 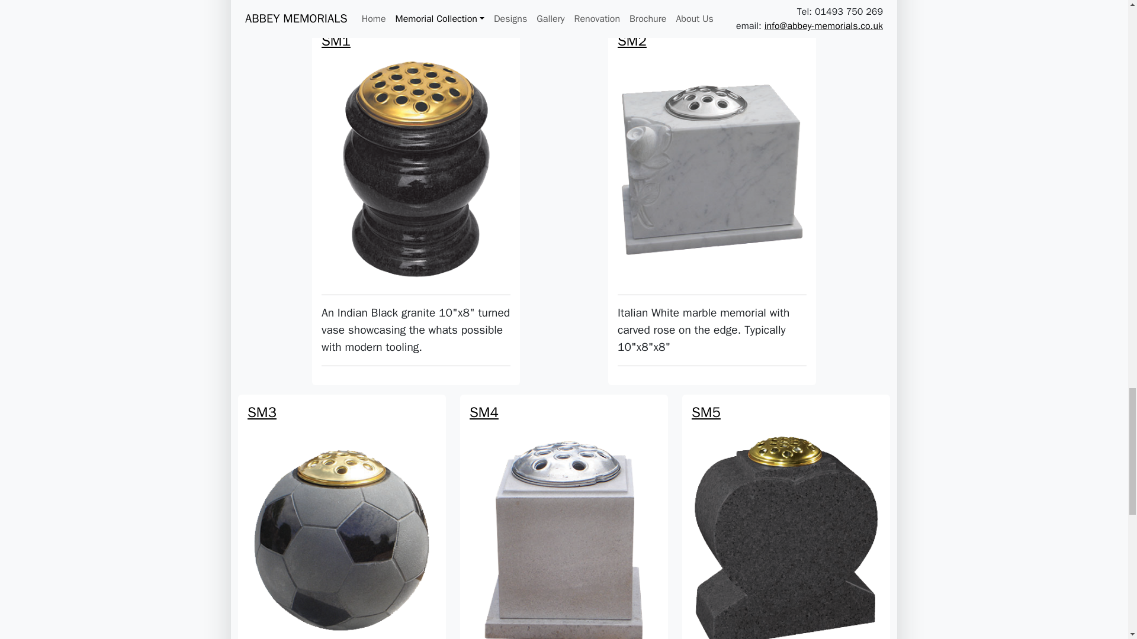 I want to click on SM3, so click(x=342, y=475).